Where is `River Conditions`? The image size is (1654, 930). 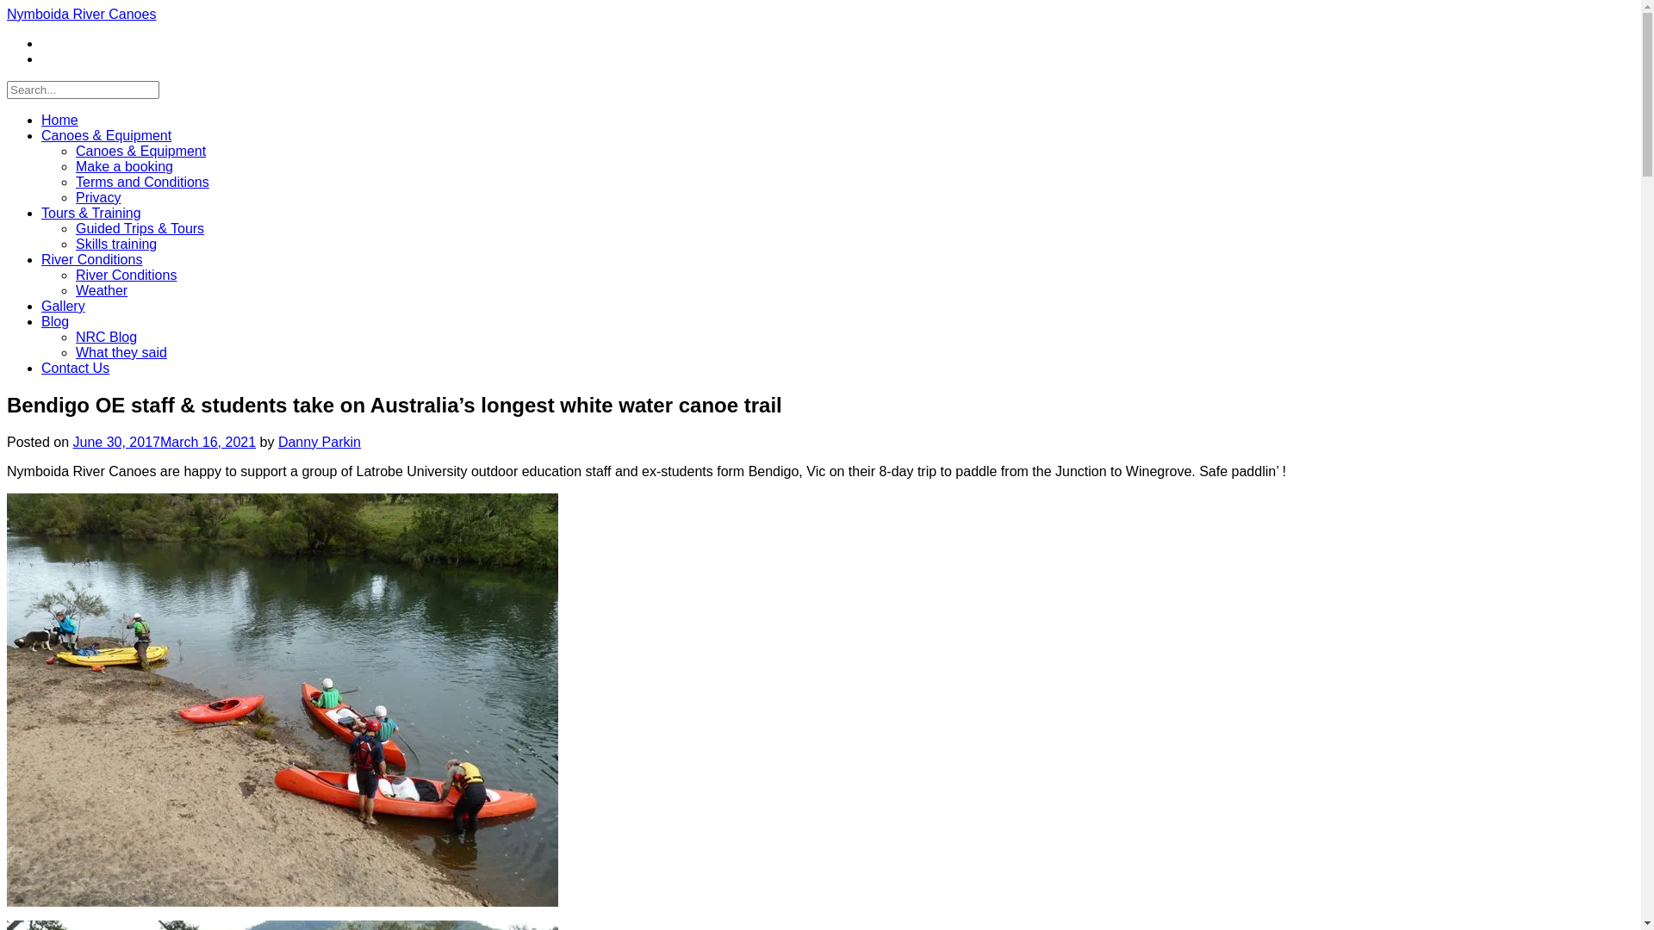 River Conditions is located at coordinates (91, 260).